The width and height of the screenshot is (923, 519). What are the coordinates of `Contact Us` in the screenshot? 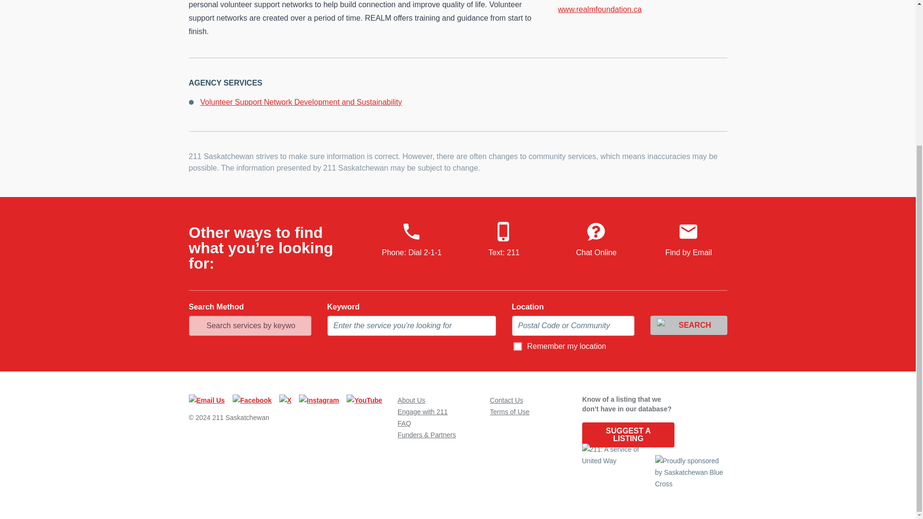 It's located at (507, 400).